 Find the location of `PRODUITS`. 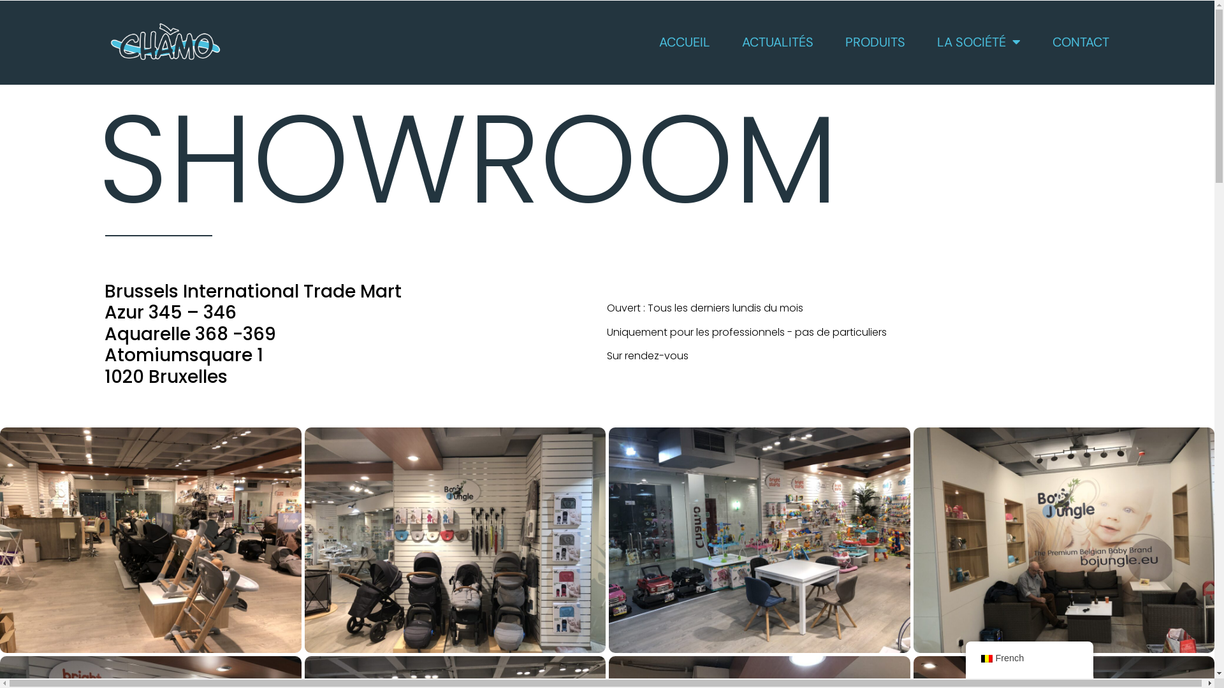

PRODUITS is located at coordinates (875, 42).